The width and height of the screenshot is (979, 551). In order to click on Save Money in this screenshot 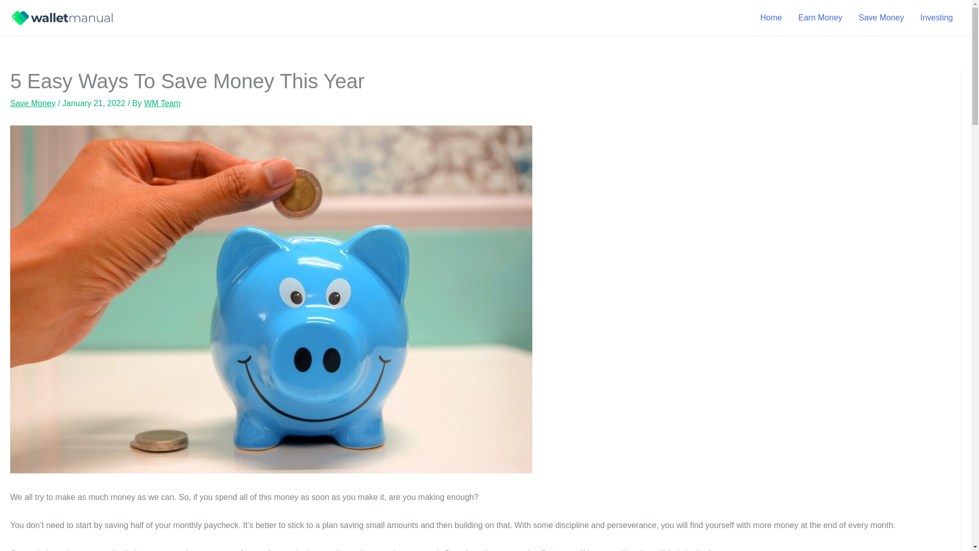, I will do `click(33, 103)`.